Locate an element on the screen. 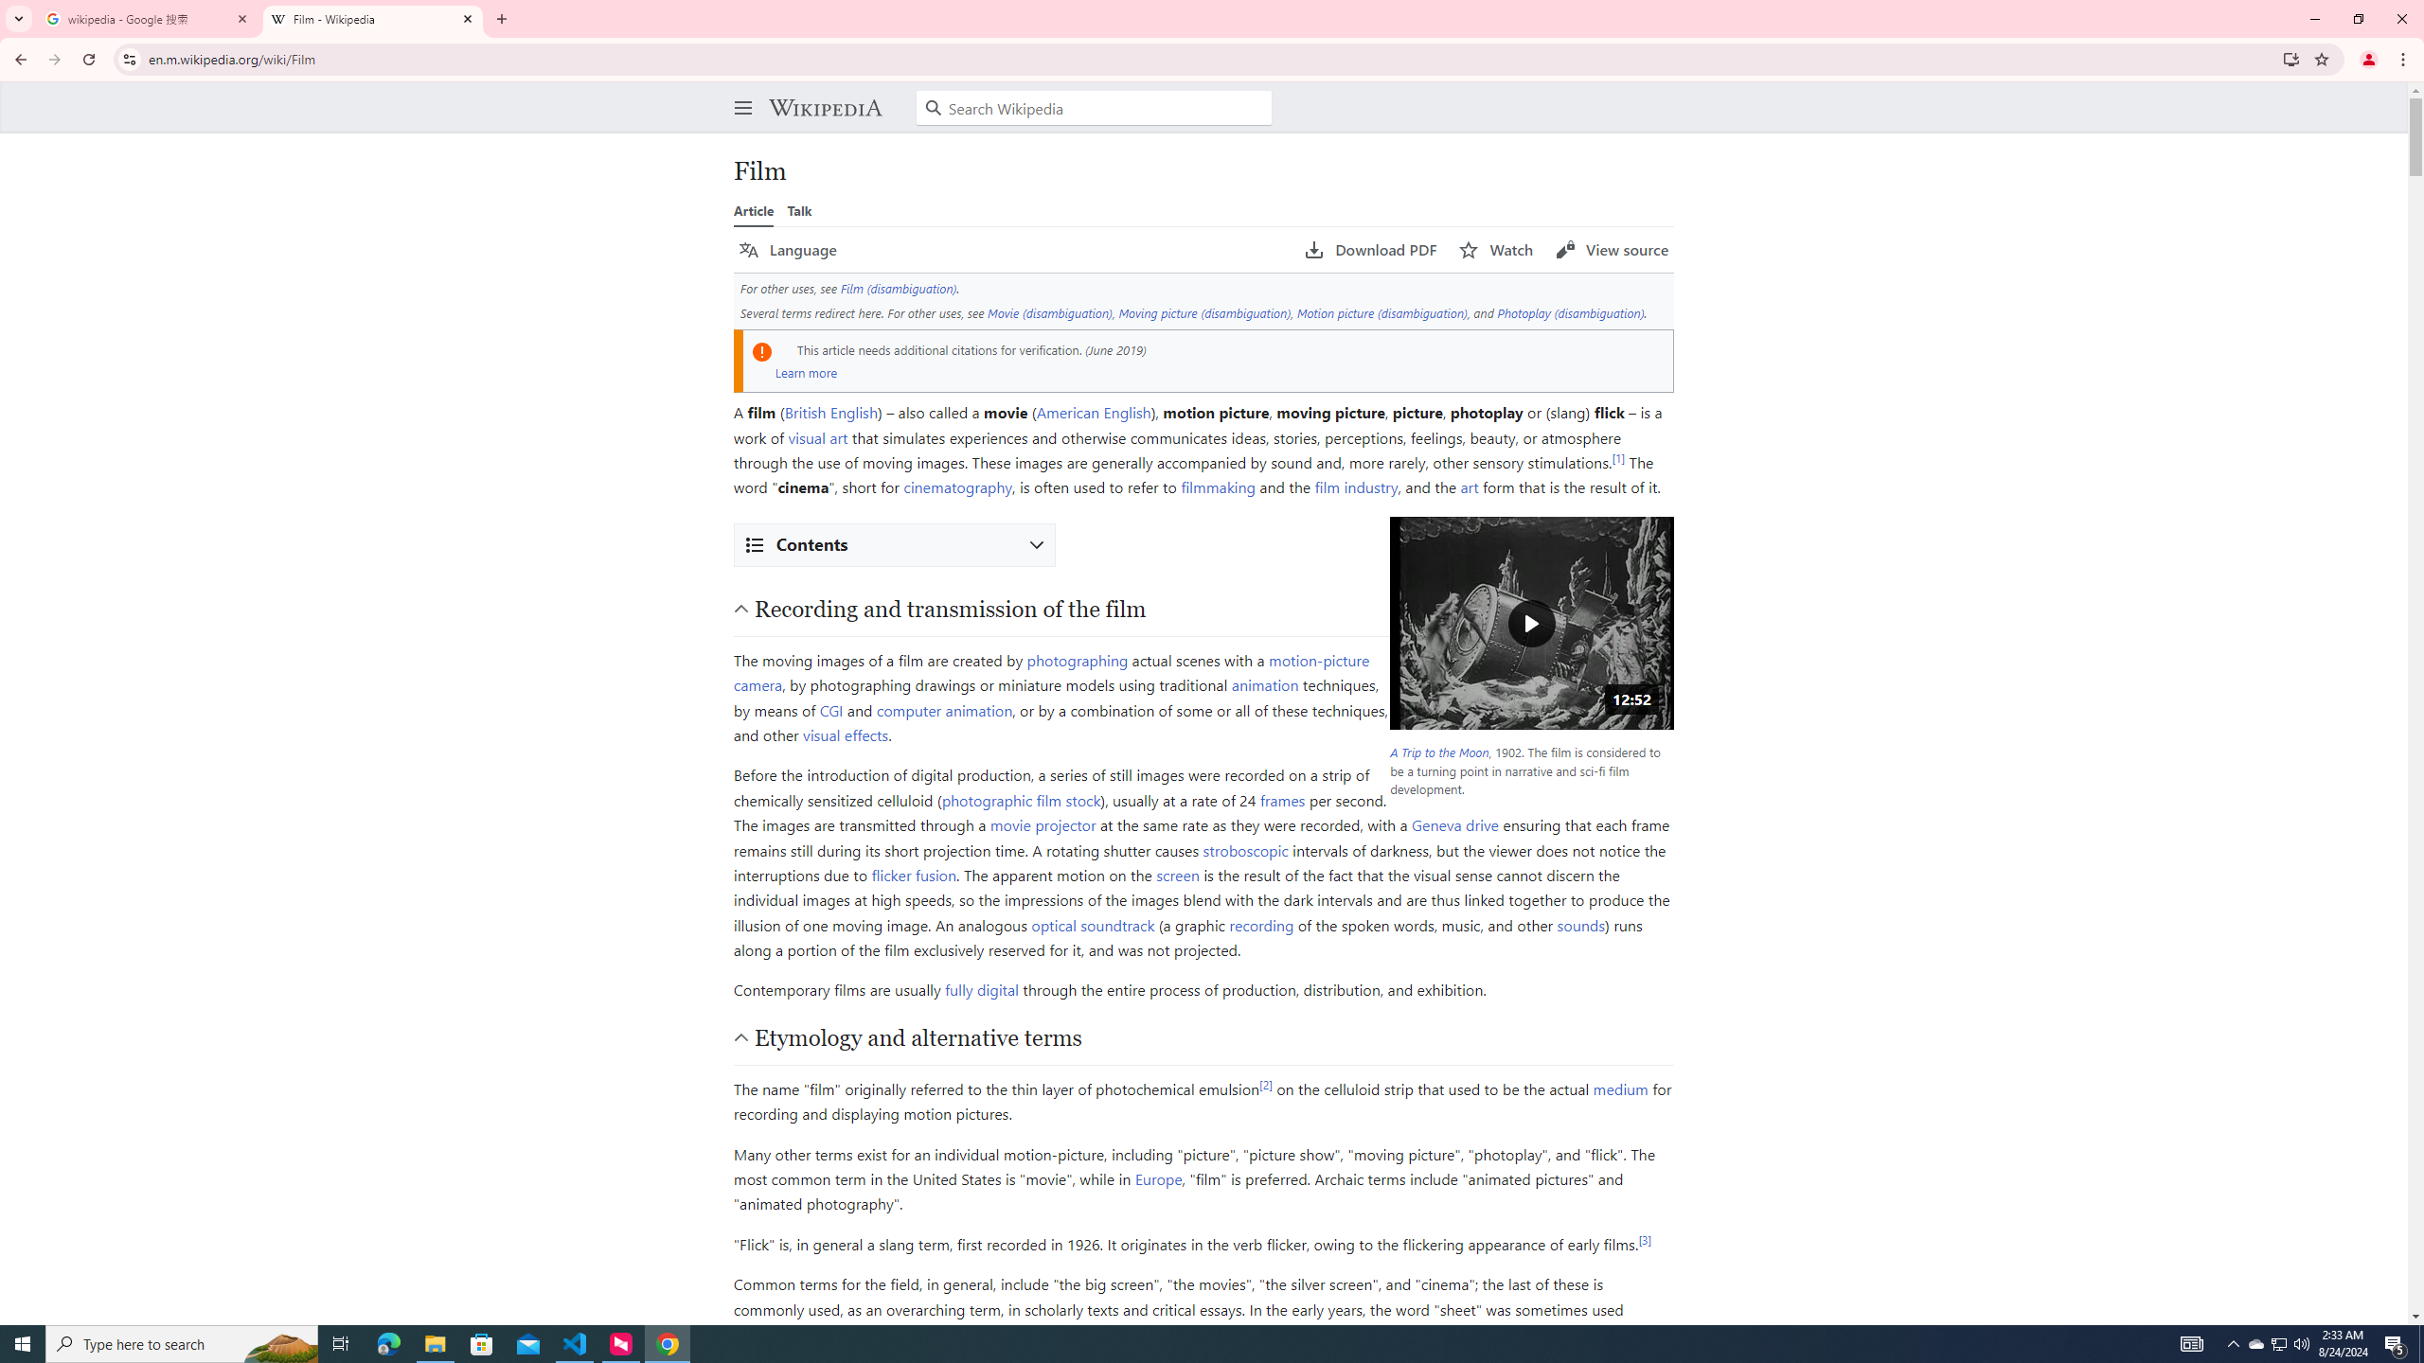  animation is located at coordinates (1265, 684).